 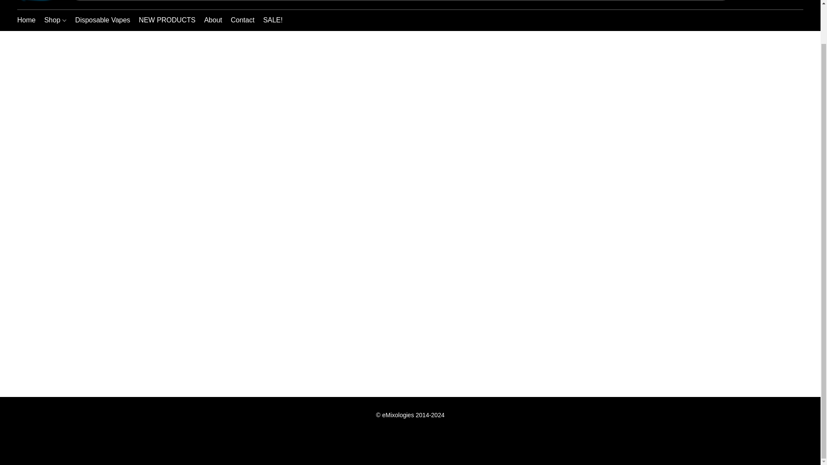 I want to click on Contact, so click(x=213, y=20).